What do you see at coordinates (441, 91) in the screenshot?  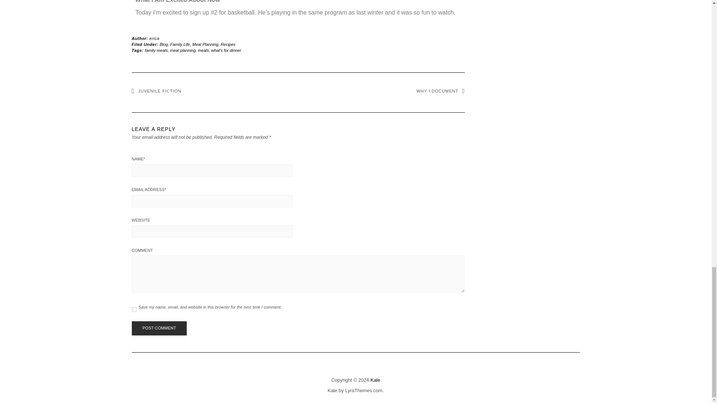 I see `WHY I DOCUMENT` at bounding box center [441, 91].